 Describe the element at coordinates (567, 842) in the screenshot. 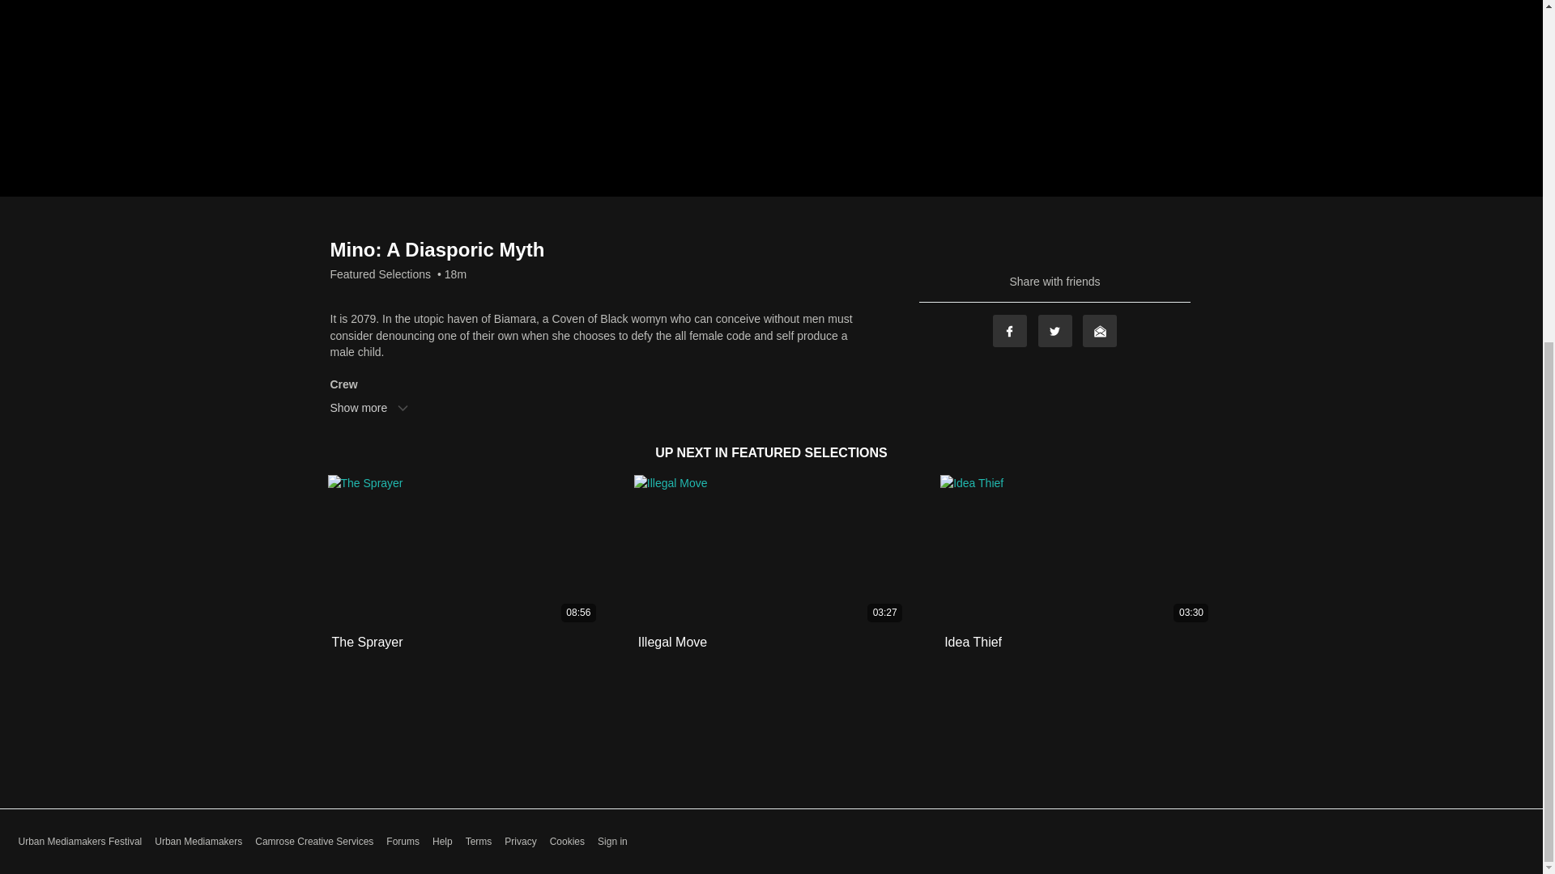

I see `Cookies` at that location.